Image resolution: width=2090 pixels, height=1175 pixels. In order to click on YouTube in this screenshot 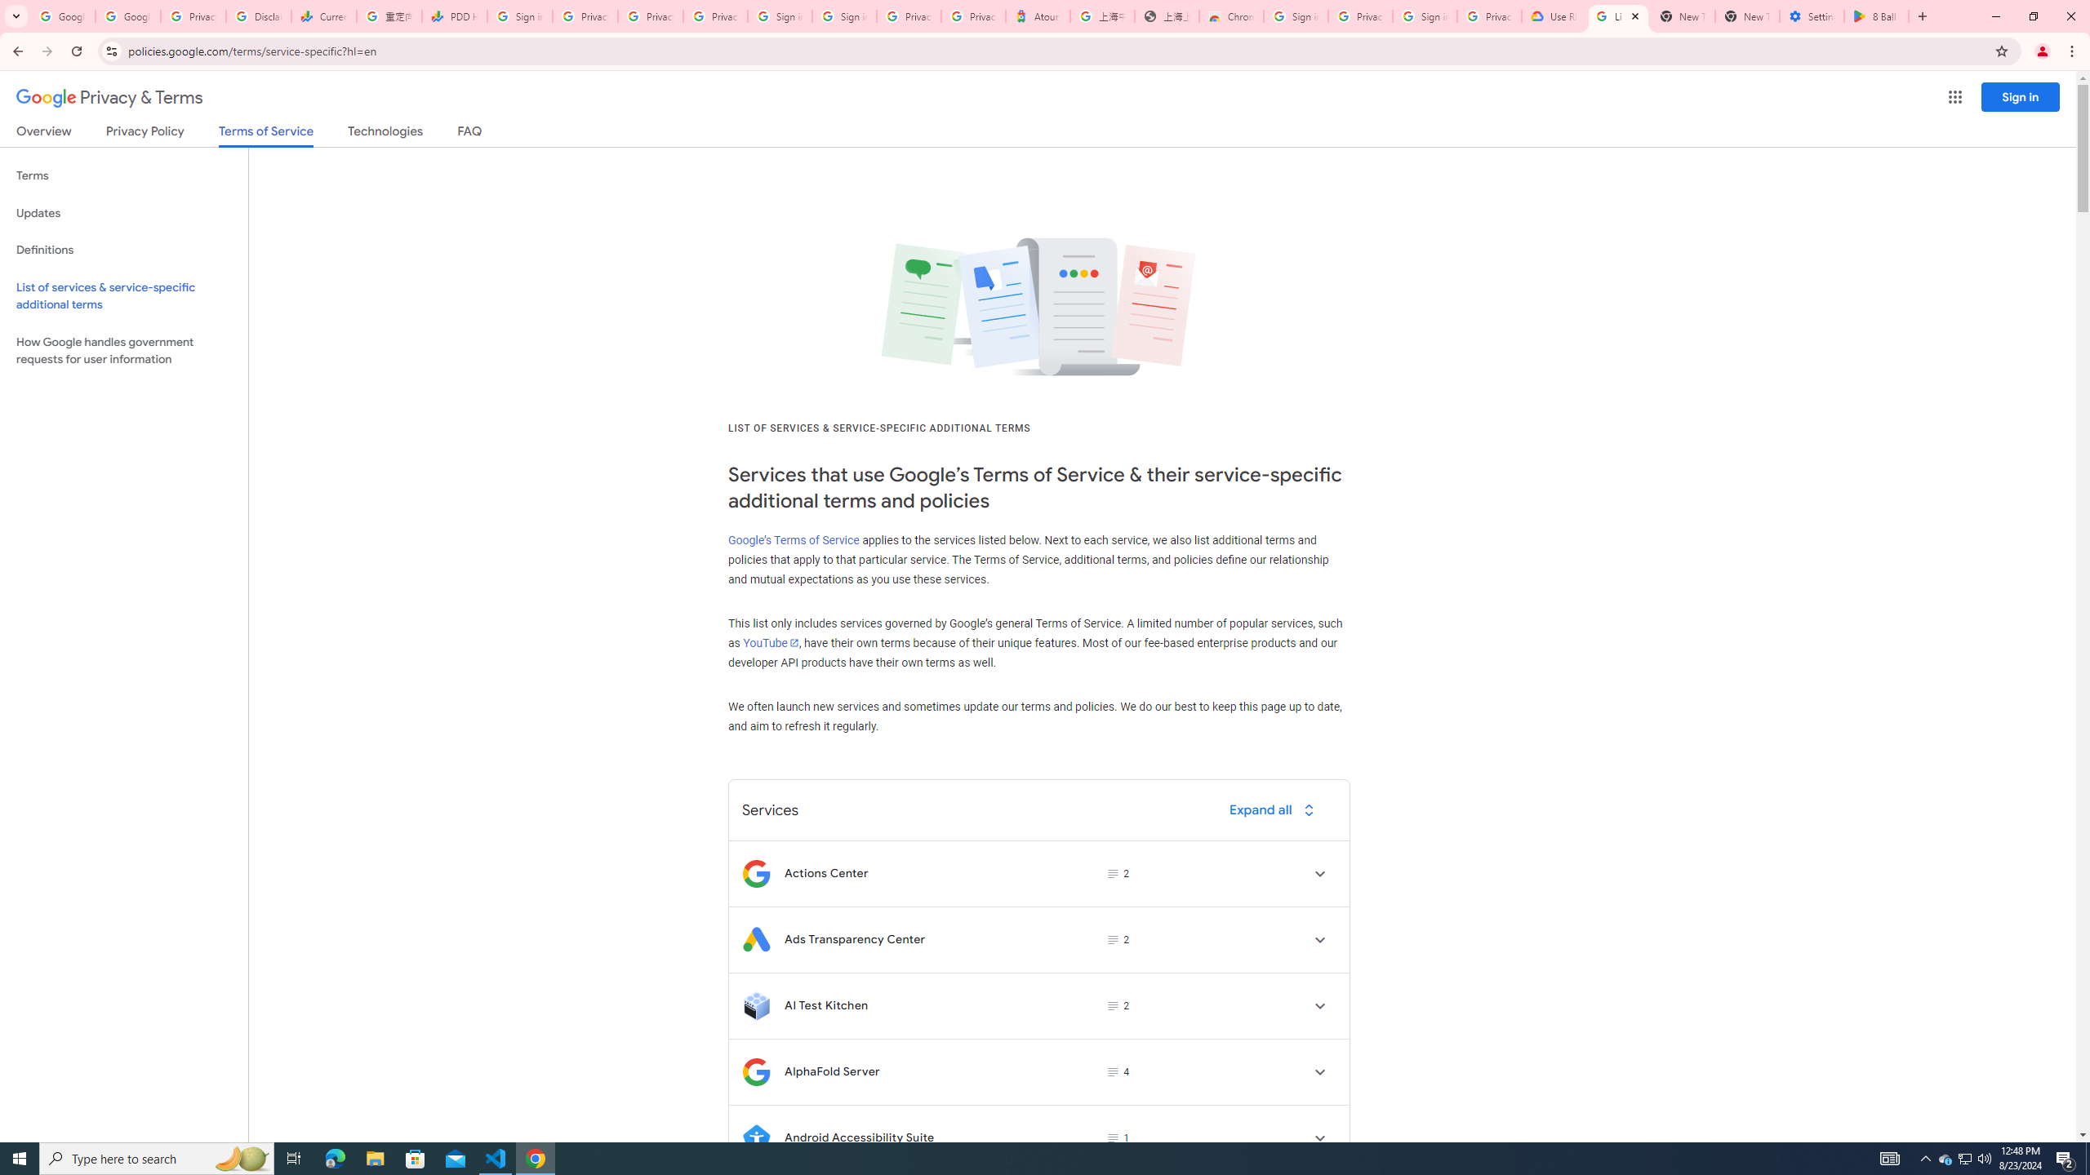, I will do `click(769, 643)`.